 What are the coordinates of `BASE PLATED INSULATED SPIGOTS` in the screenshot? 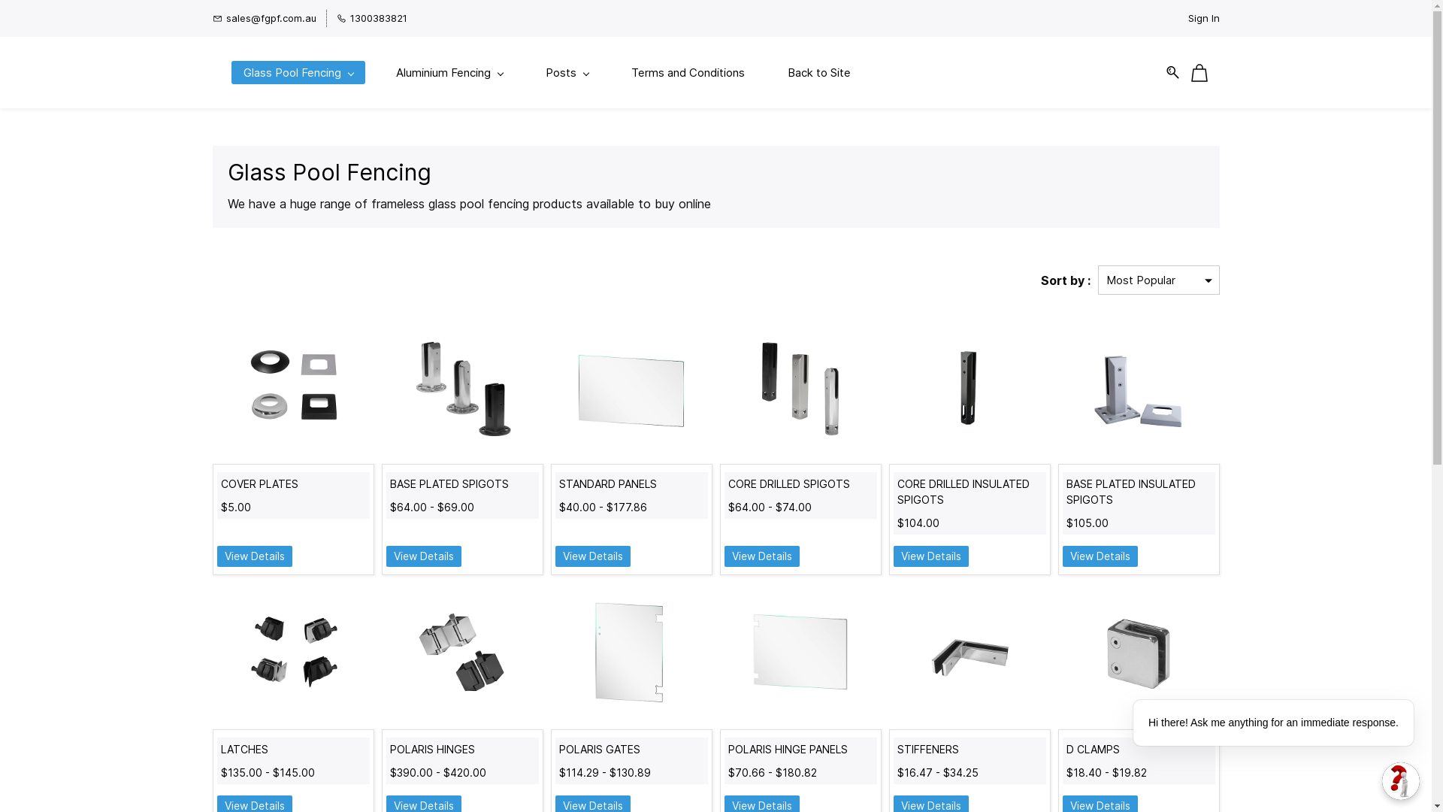 It's located at (1138, 492).